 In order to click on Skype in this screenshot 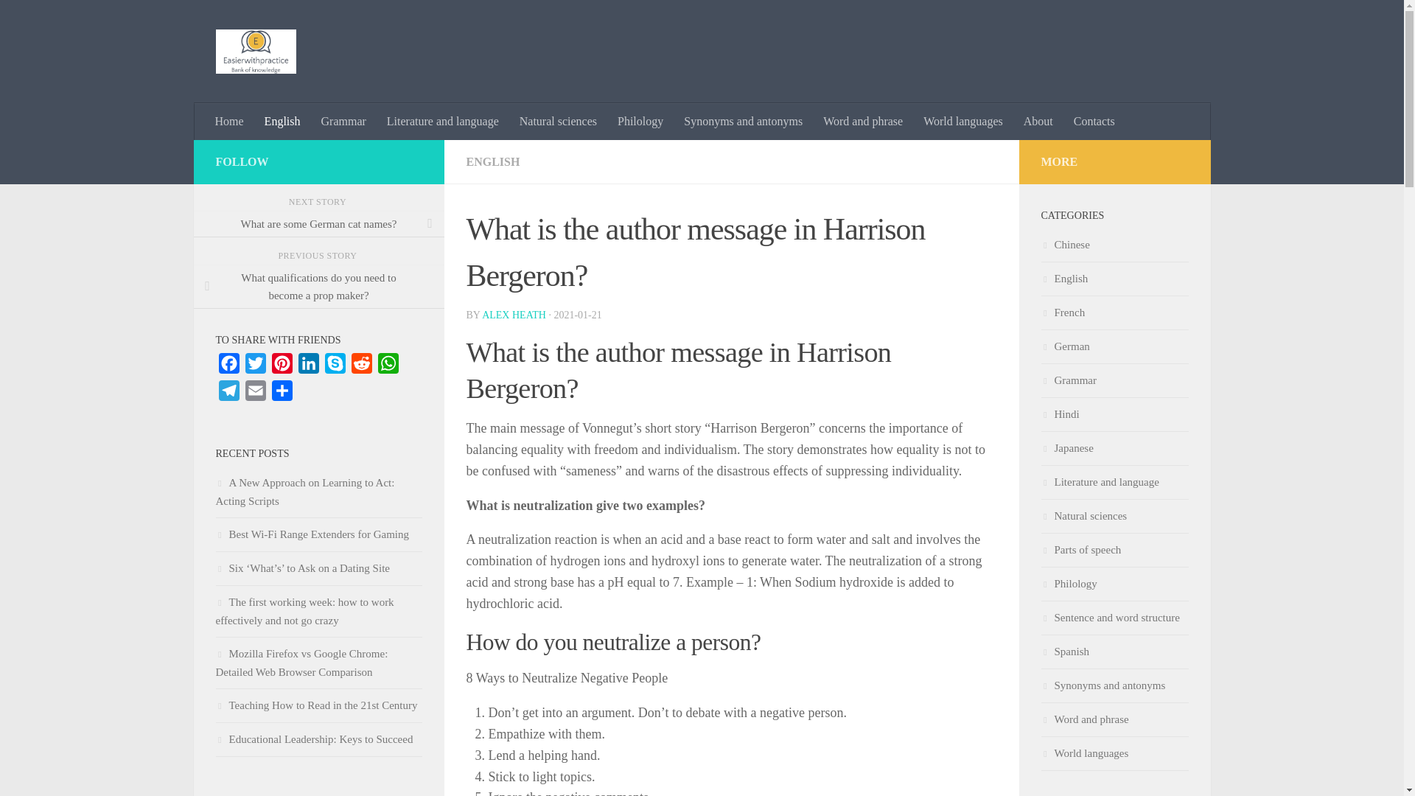, I will do `click(335, 367)`.